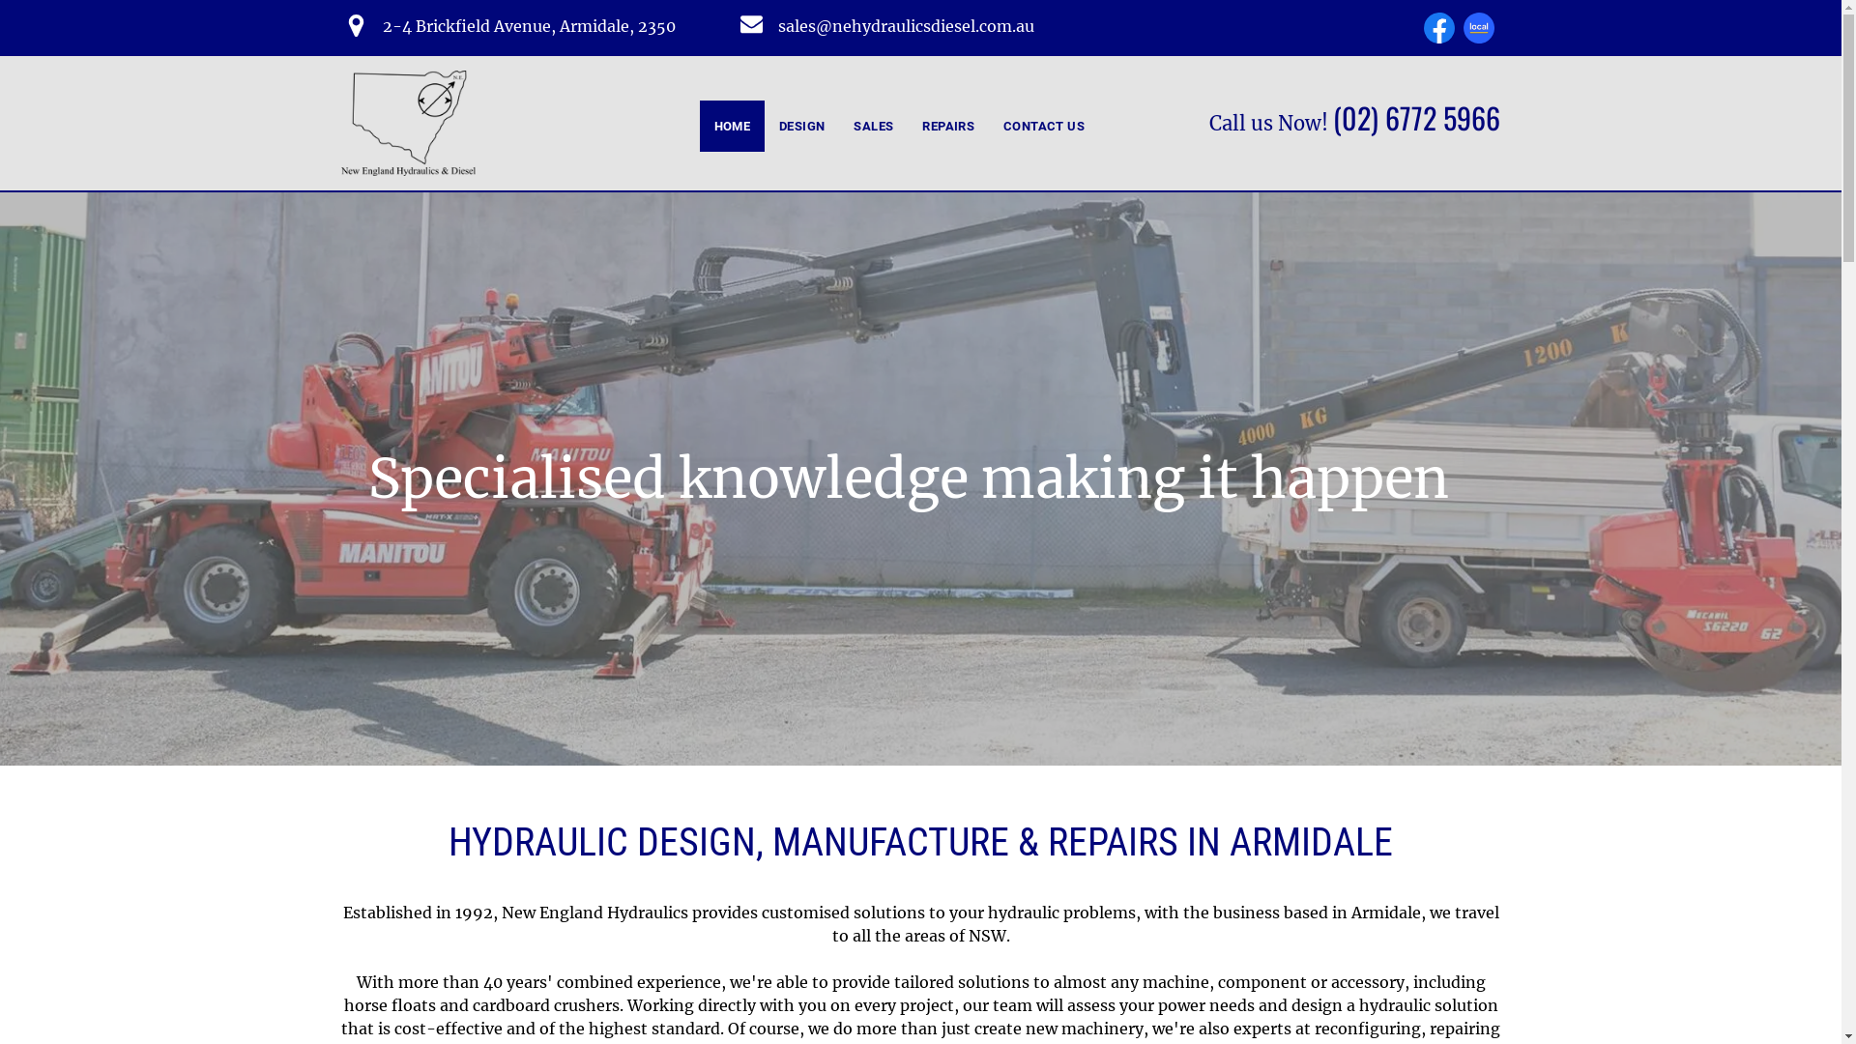 This screenshot has height=1044, width=1856. Describe the element at coordinates (1417, 118) in the screenshot. I see `(02) 6772 5966` at that location.